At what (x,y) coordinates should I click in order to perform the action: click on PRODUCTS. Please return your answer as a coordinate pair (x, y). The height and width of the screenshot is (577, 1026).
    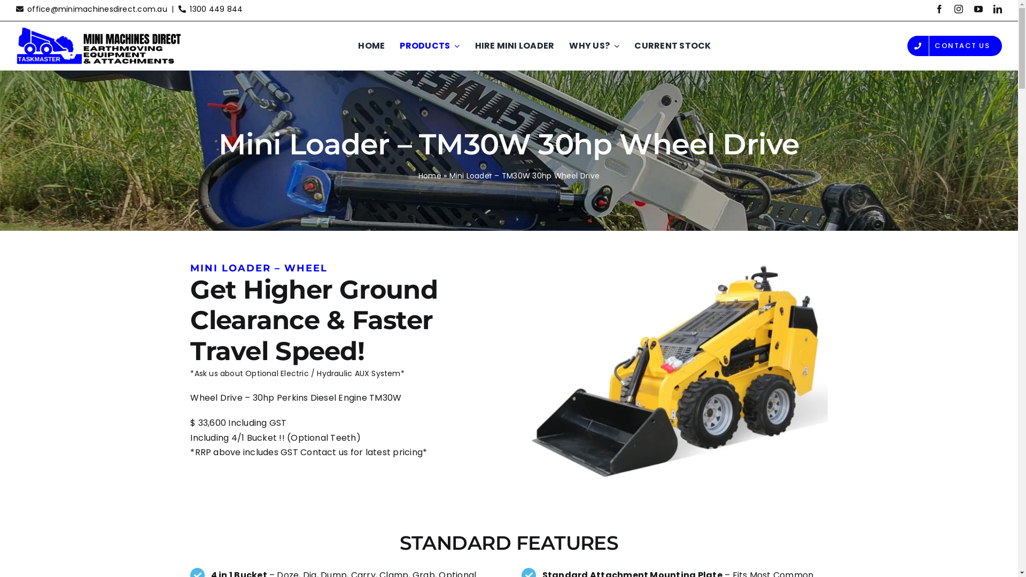
    Looking at the image, I should click on (430, 46).